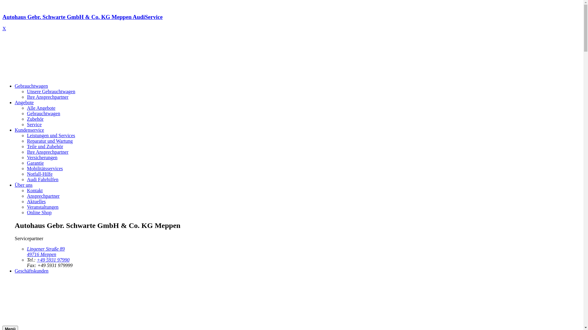 The height and width of the screenshot is (330, 588). What do you see at coordinates (42, 158) in the screenshot?
I see `Versicherungen` at bounding box center [42, 158].